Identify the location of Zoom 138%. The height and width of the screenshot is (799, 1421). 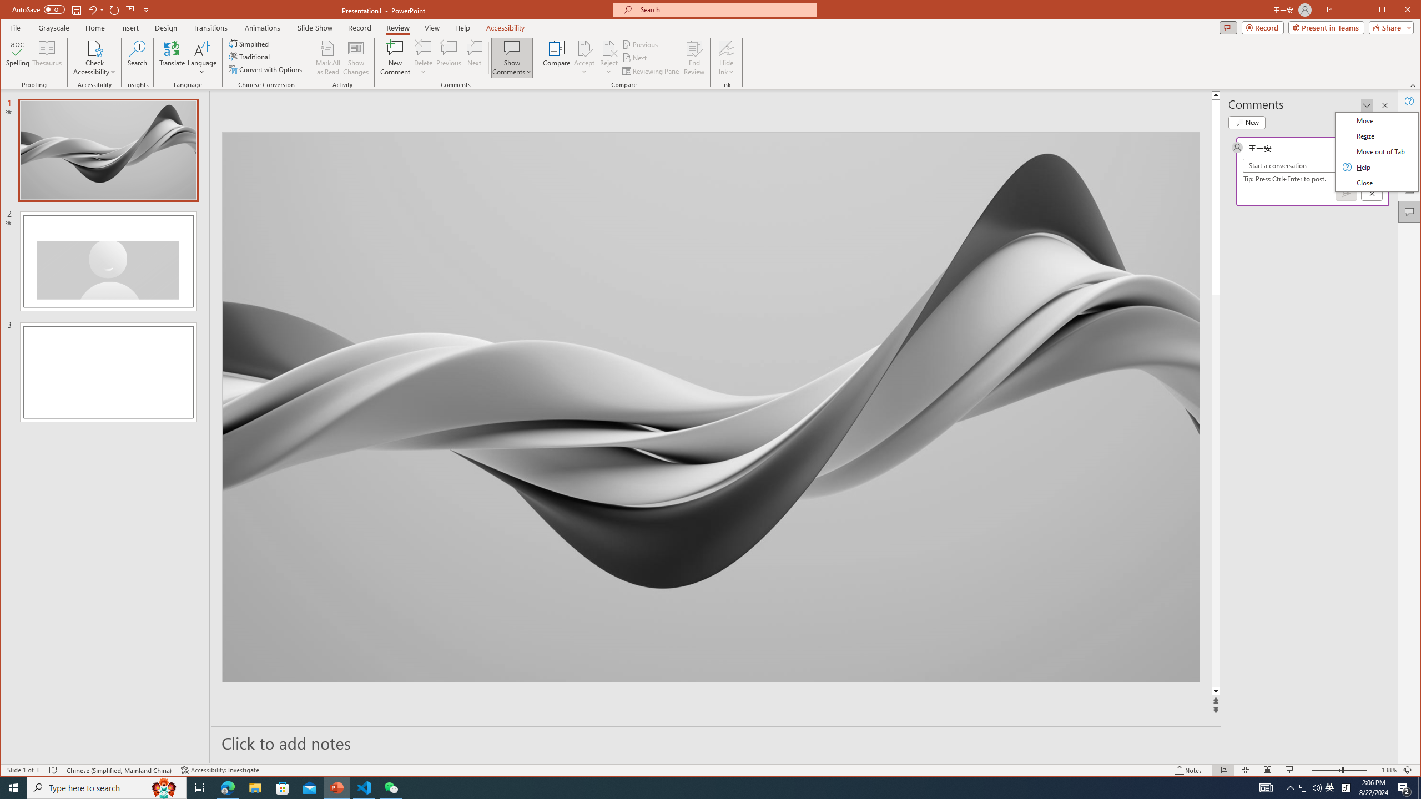
(1389, 770).